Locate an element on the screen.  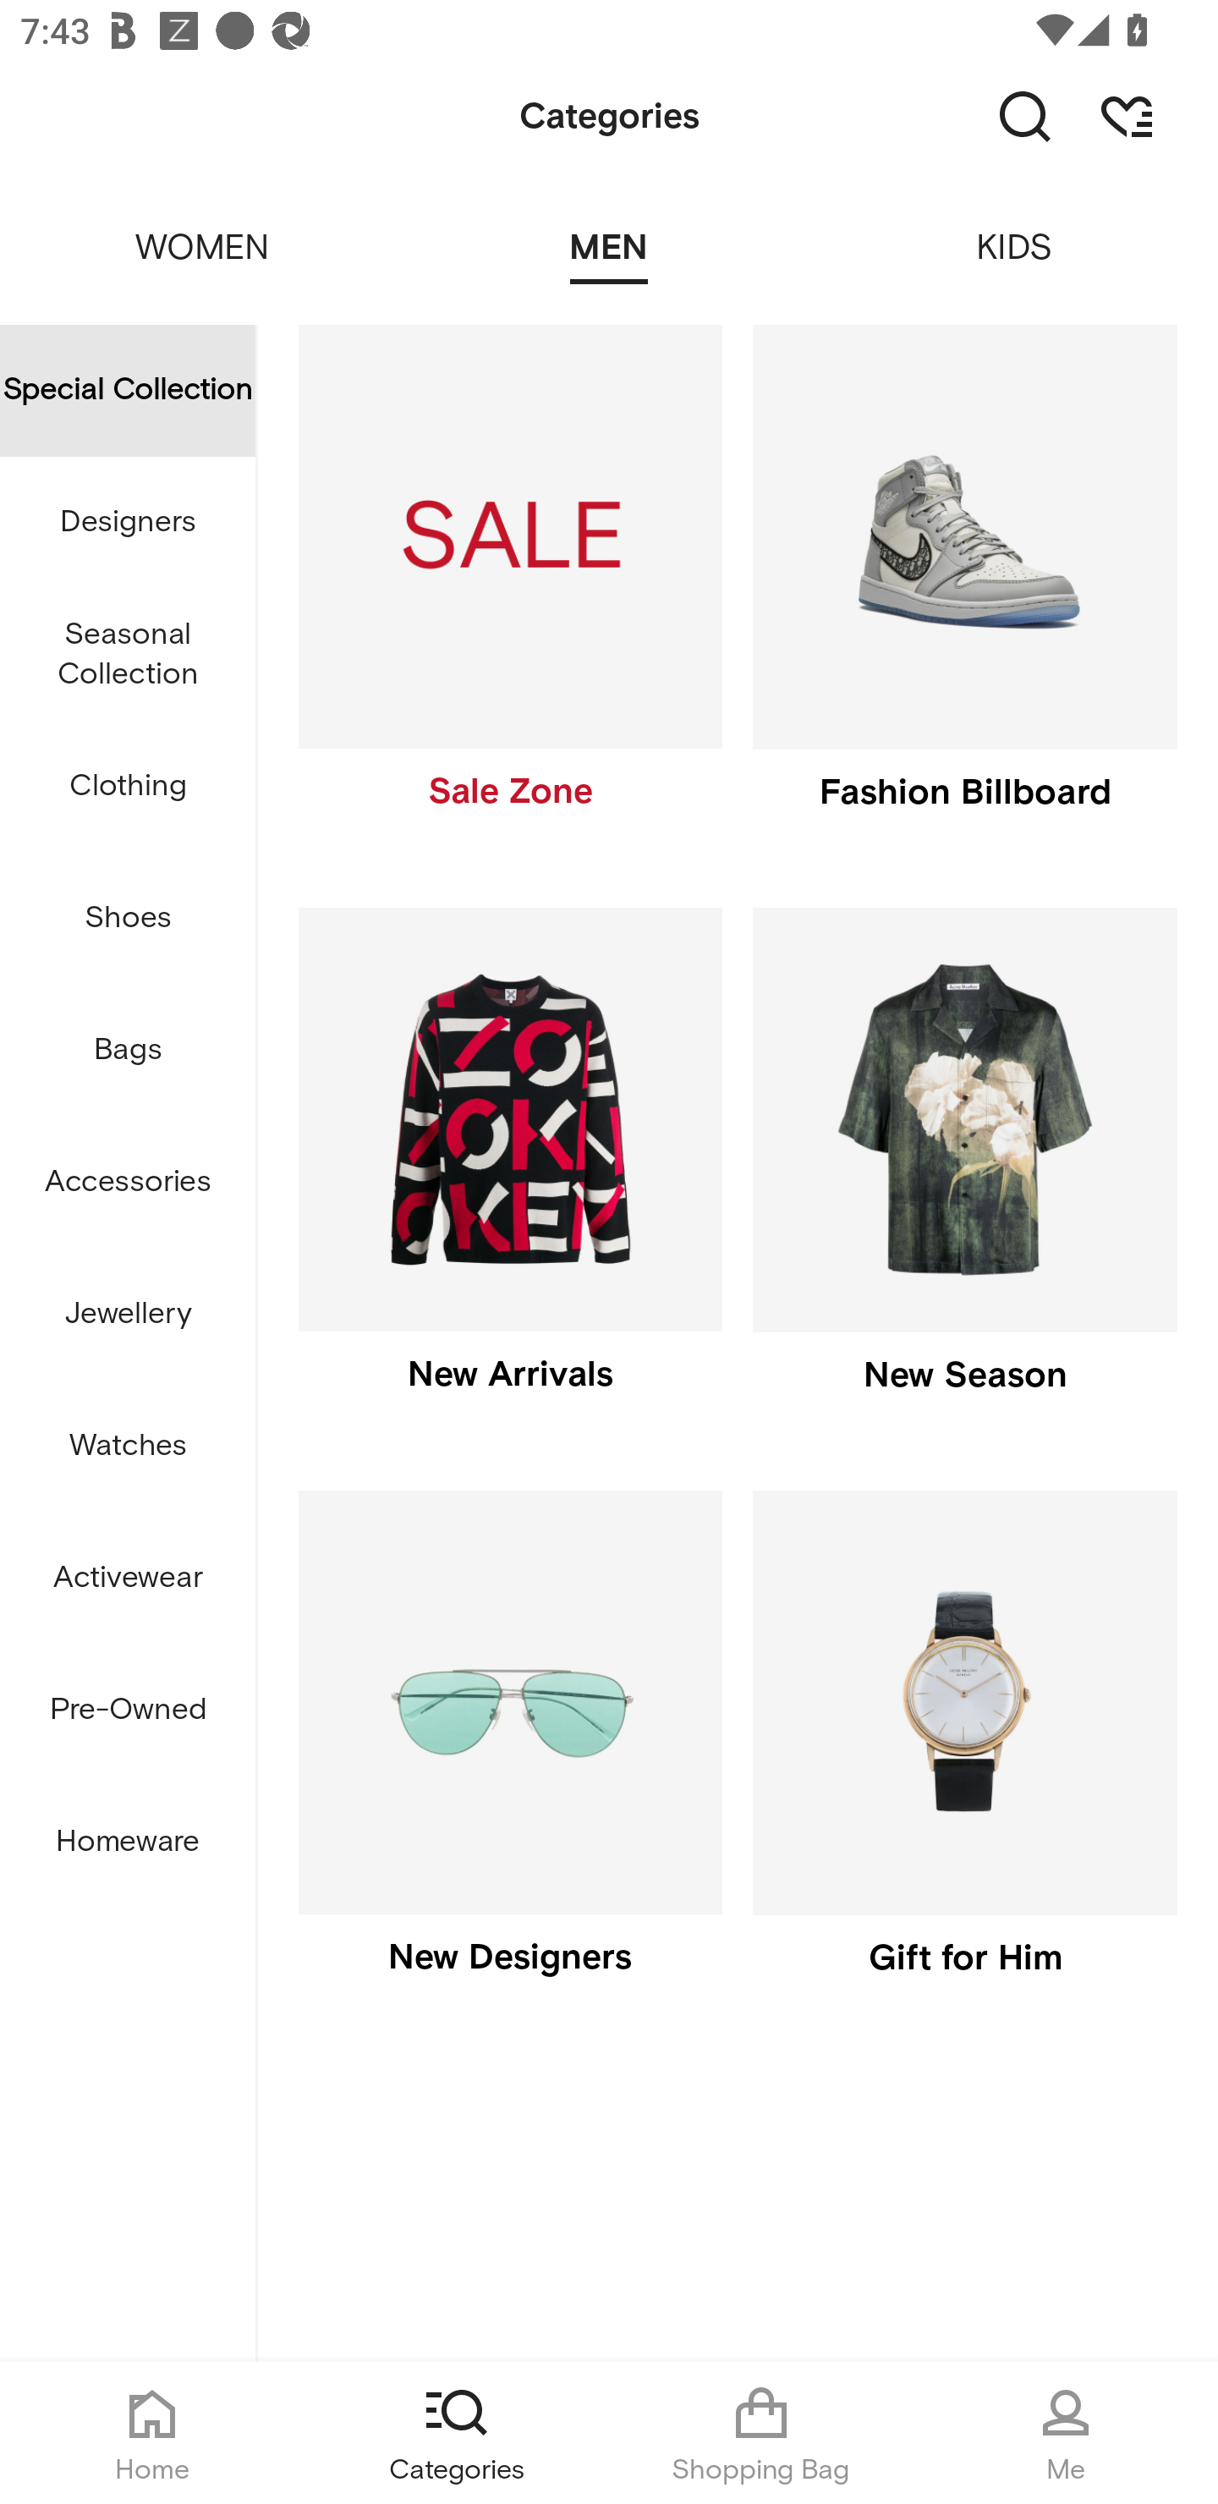
Homeware is located at coordinates (128, 1841).